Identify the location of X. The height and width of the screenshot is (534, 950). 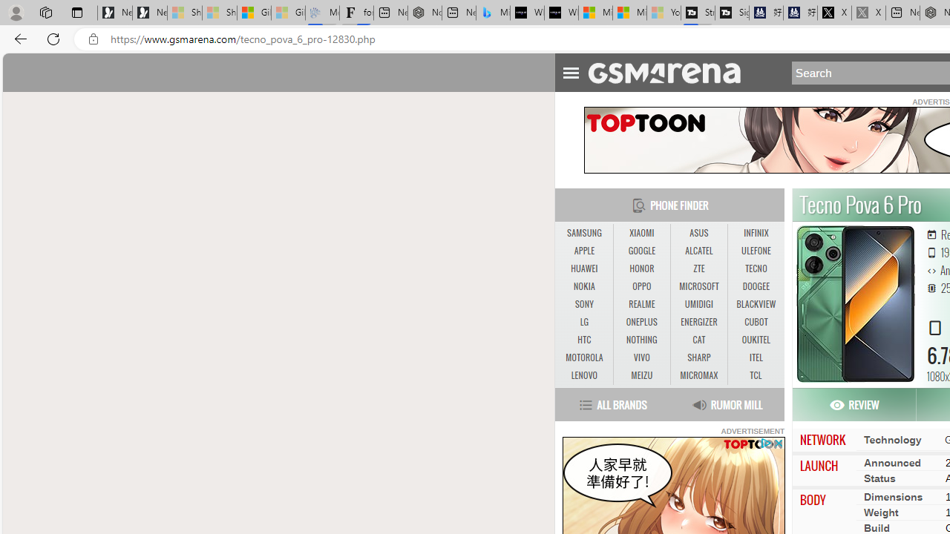
(834, 13).